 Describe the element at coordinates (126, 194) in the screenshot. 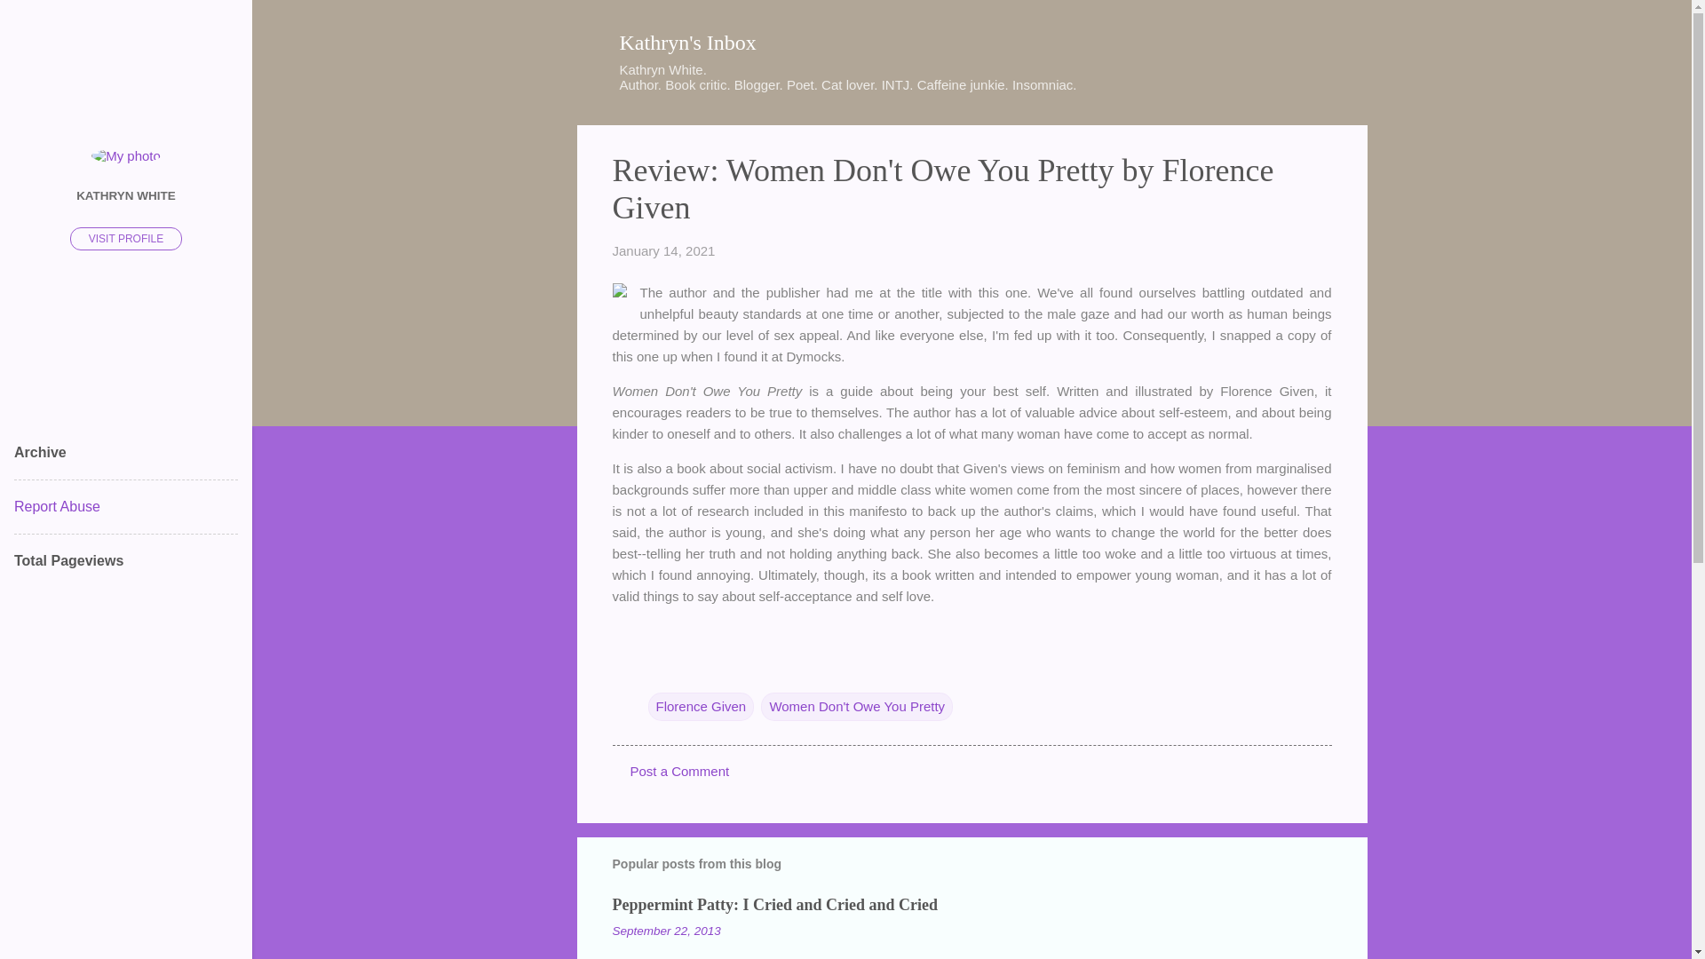

I see `KATHRYN WHITE` at that location.